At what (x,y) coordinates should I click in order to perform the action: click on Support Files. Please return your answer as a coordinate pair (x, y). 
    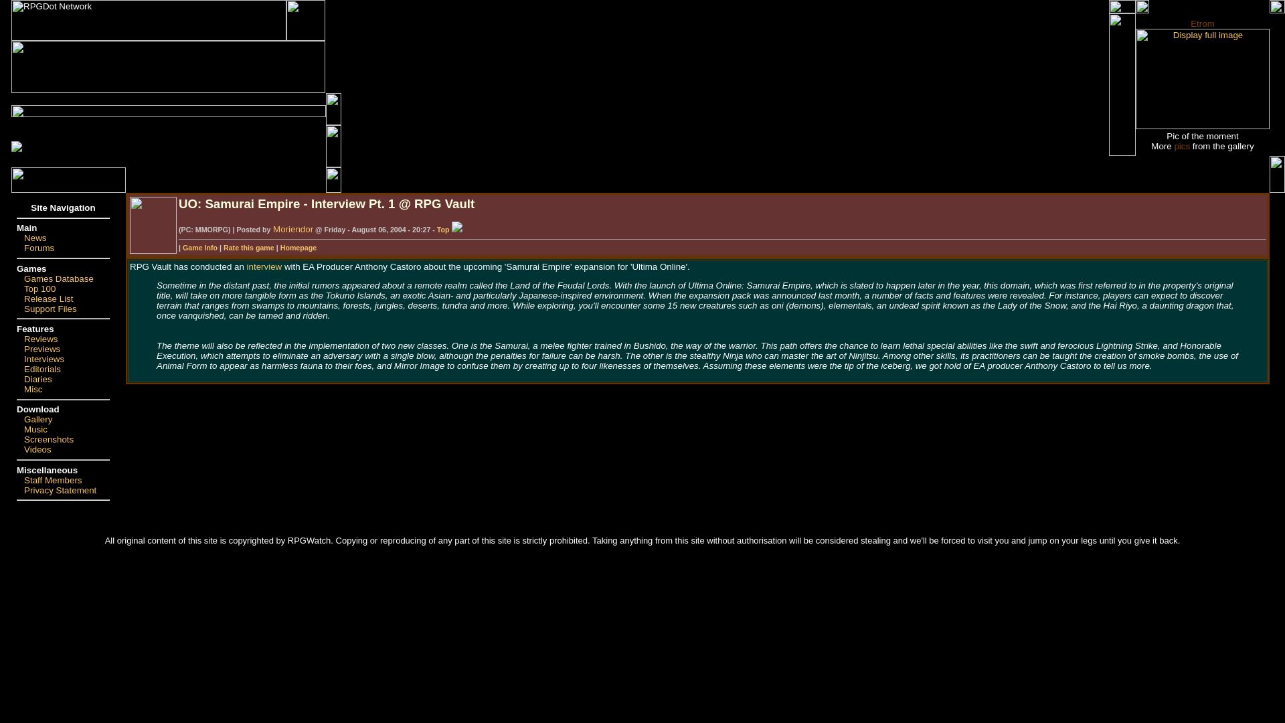
    Looking at the image, I should click on (51, 308).